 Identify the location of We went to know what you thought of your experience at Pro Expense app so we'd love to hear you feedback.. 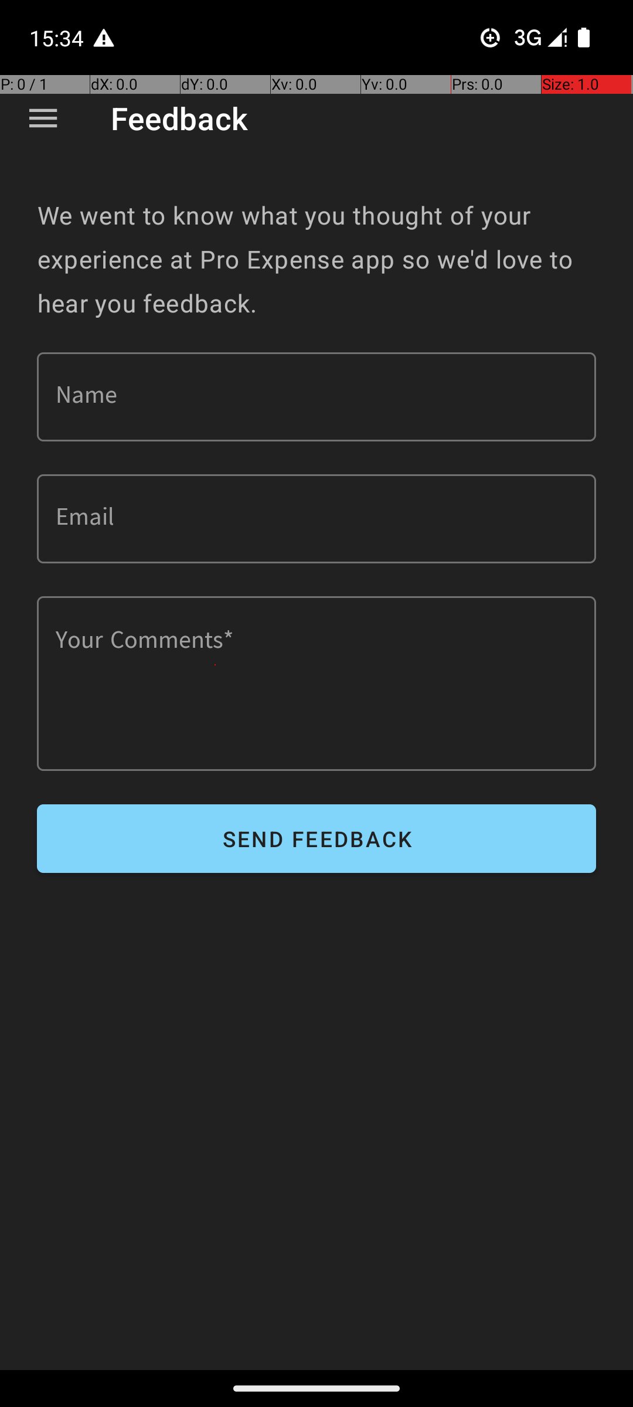
(316, 259).